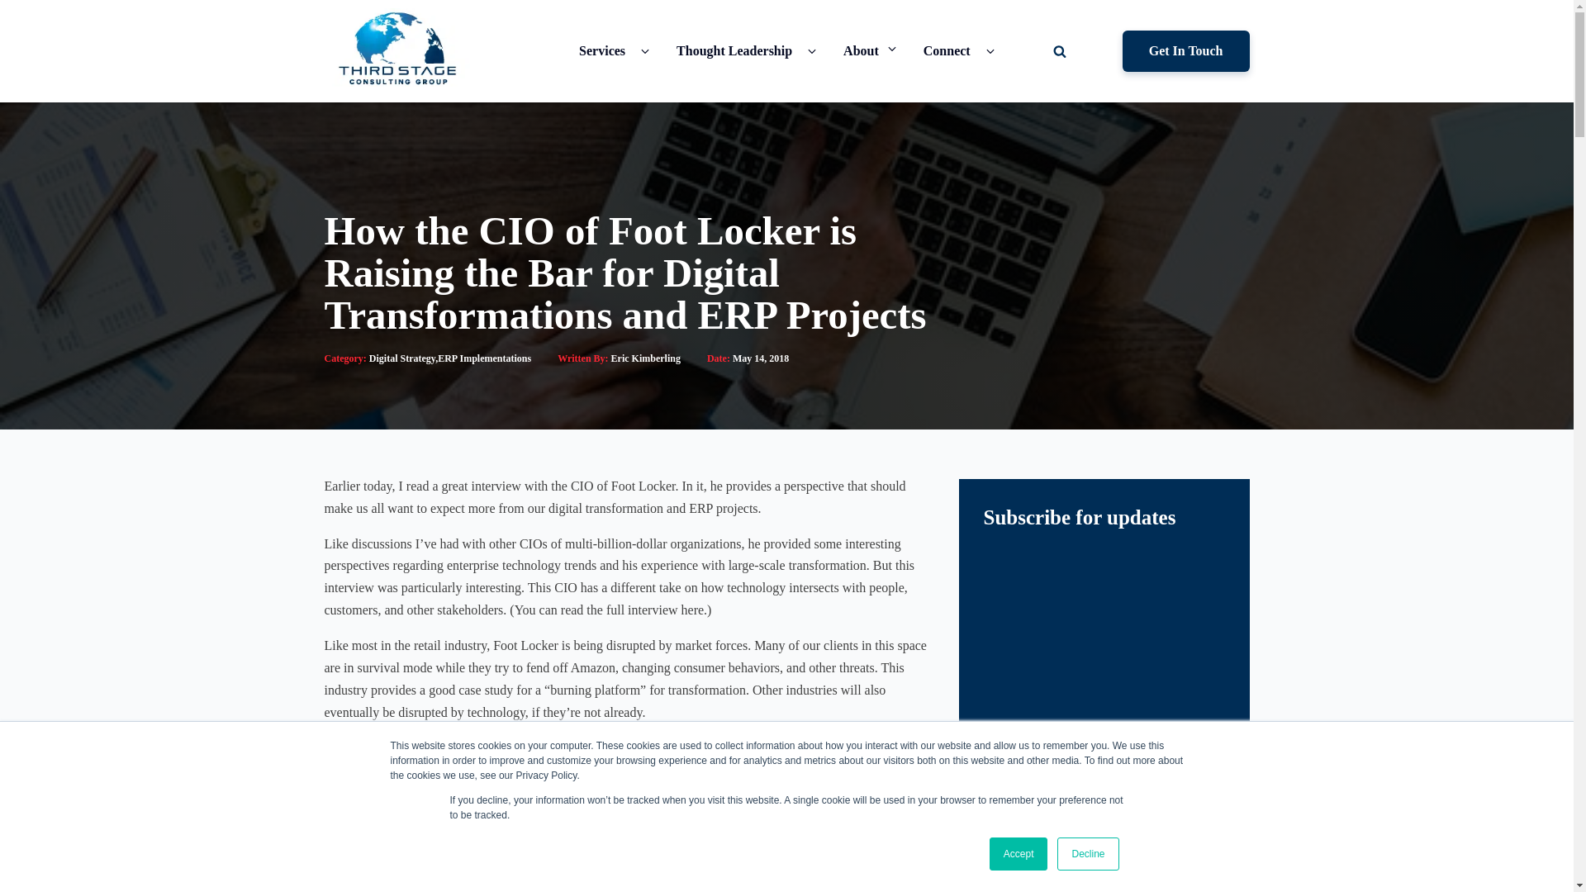  What do you see at coordinates (947, 50) in the screenshot?
I see `Connect` at bounding box center [947, 50].